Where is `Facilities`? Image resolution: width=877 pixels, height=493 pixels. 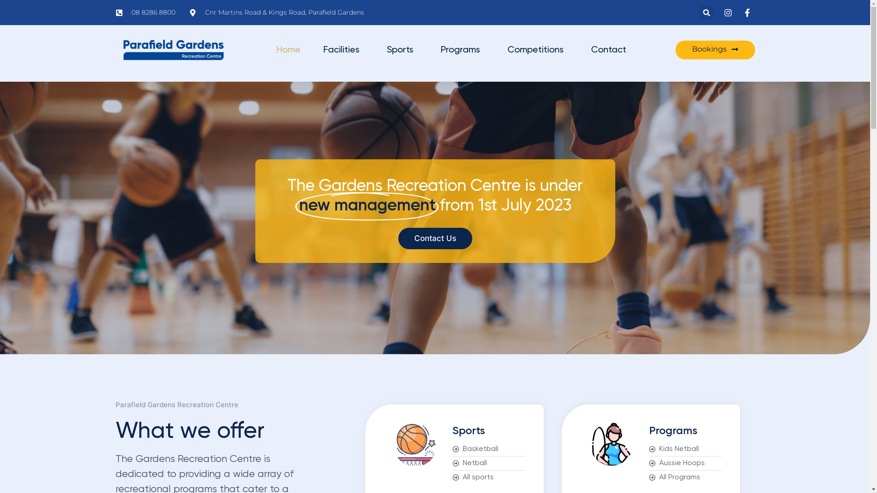
Facilities is located at coordinates (343, 50).